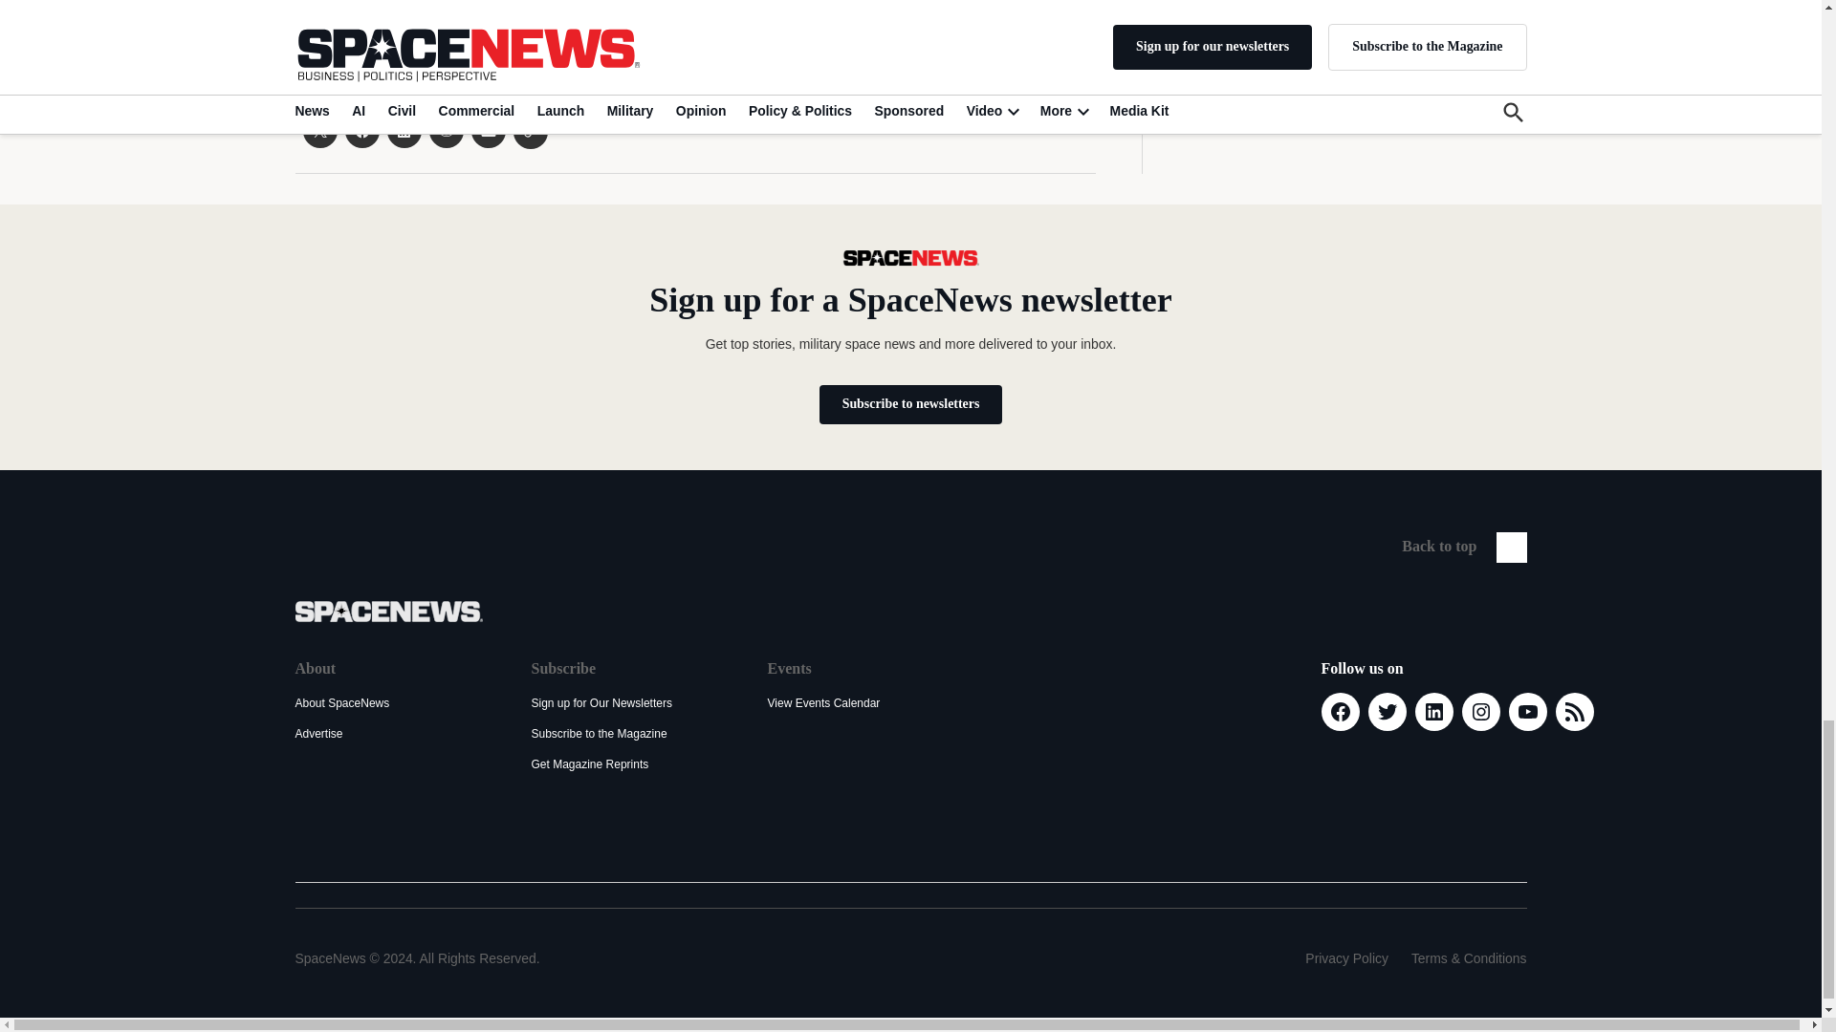  I want to click on Click to share on X, so click(319, 130).